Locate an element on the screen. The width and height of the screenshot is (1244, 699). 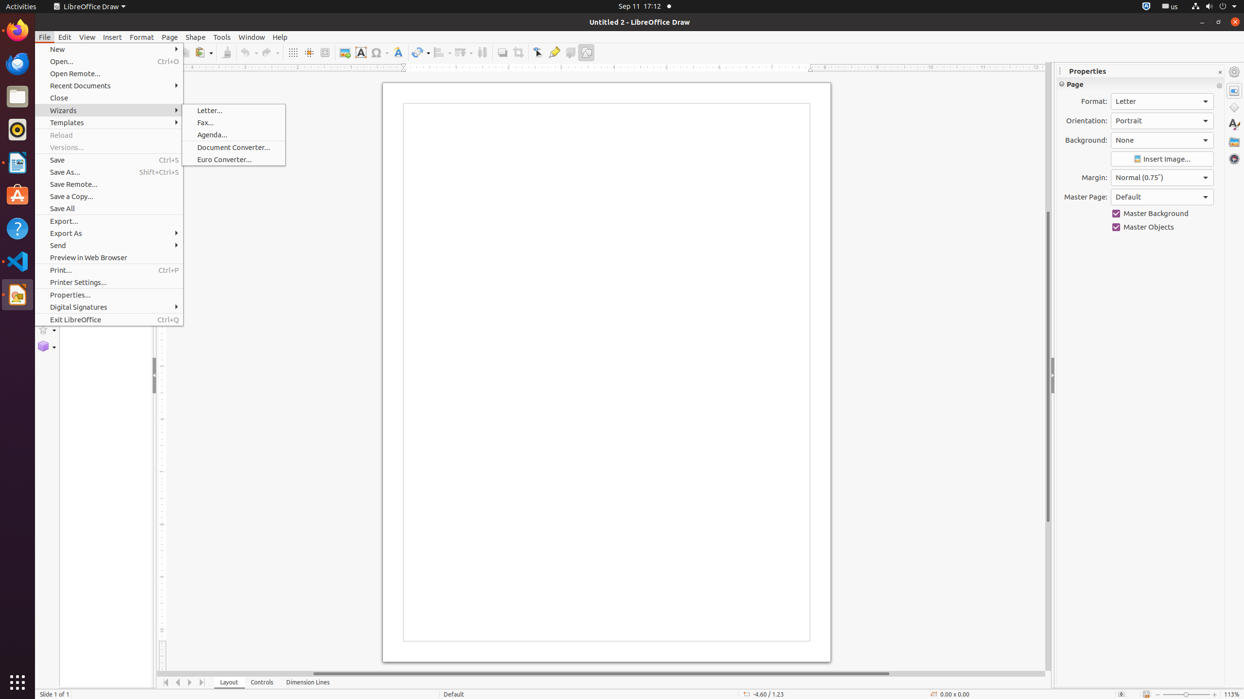
Navigator is located at coordinates (1234, 159).